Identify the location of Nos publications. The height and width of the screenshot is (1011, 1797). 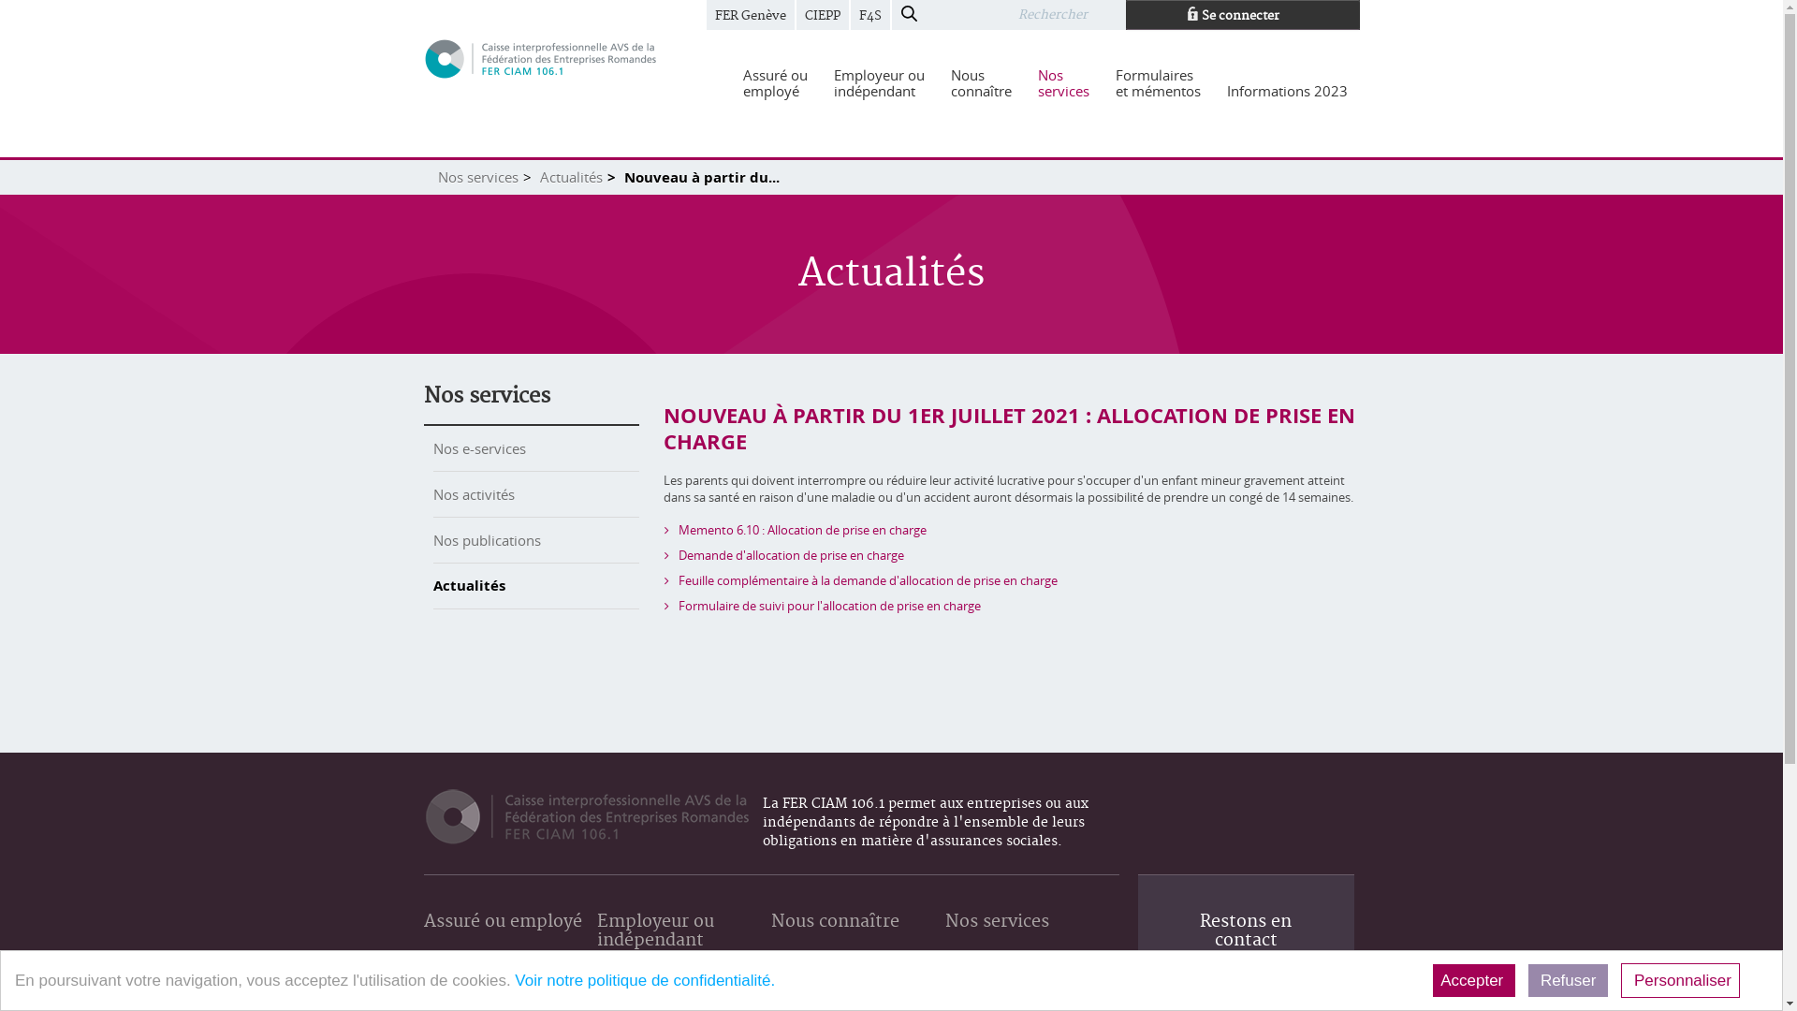
(487, 540).